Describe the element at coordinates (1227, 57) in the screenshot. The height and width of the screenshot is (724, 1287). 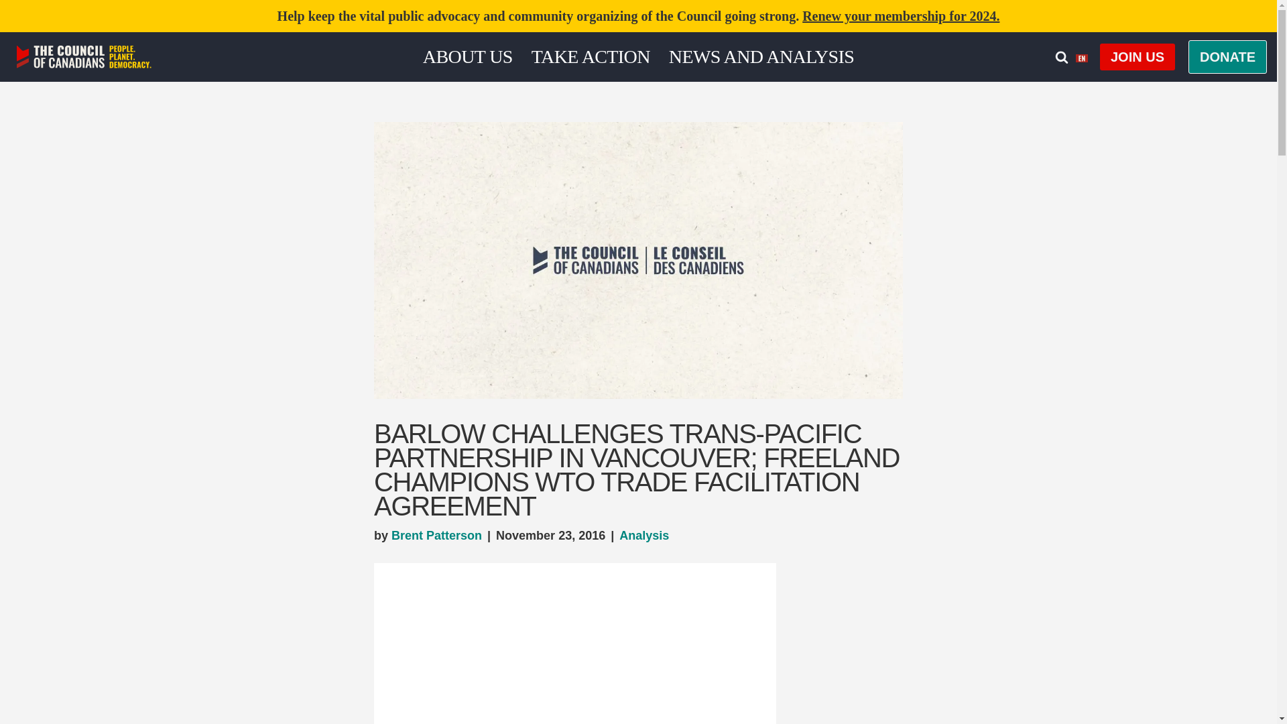
I see `DONATE` at that location.